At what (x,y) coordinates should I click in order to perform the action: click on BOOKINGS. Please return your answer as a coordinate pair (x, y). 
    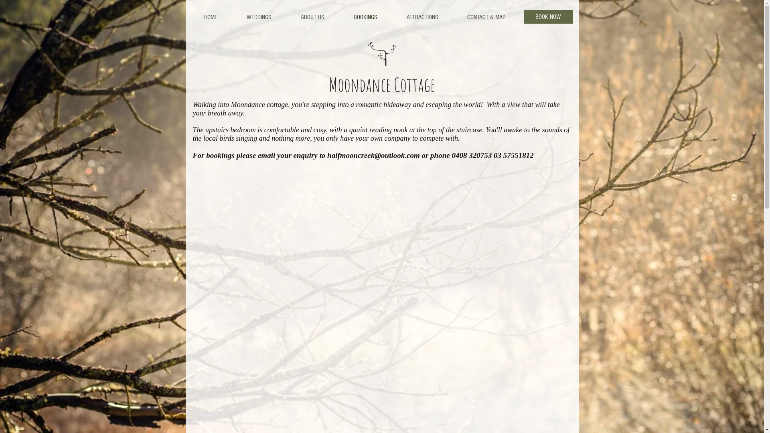
    Looking at the image, I should click on (365, 18).